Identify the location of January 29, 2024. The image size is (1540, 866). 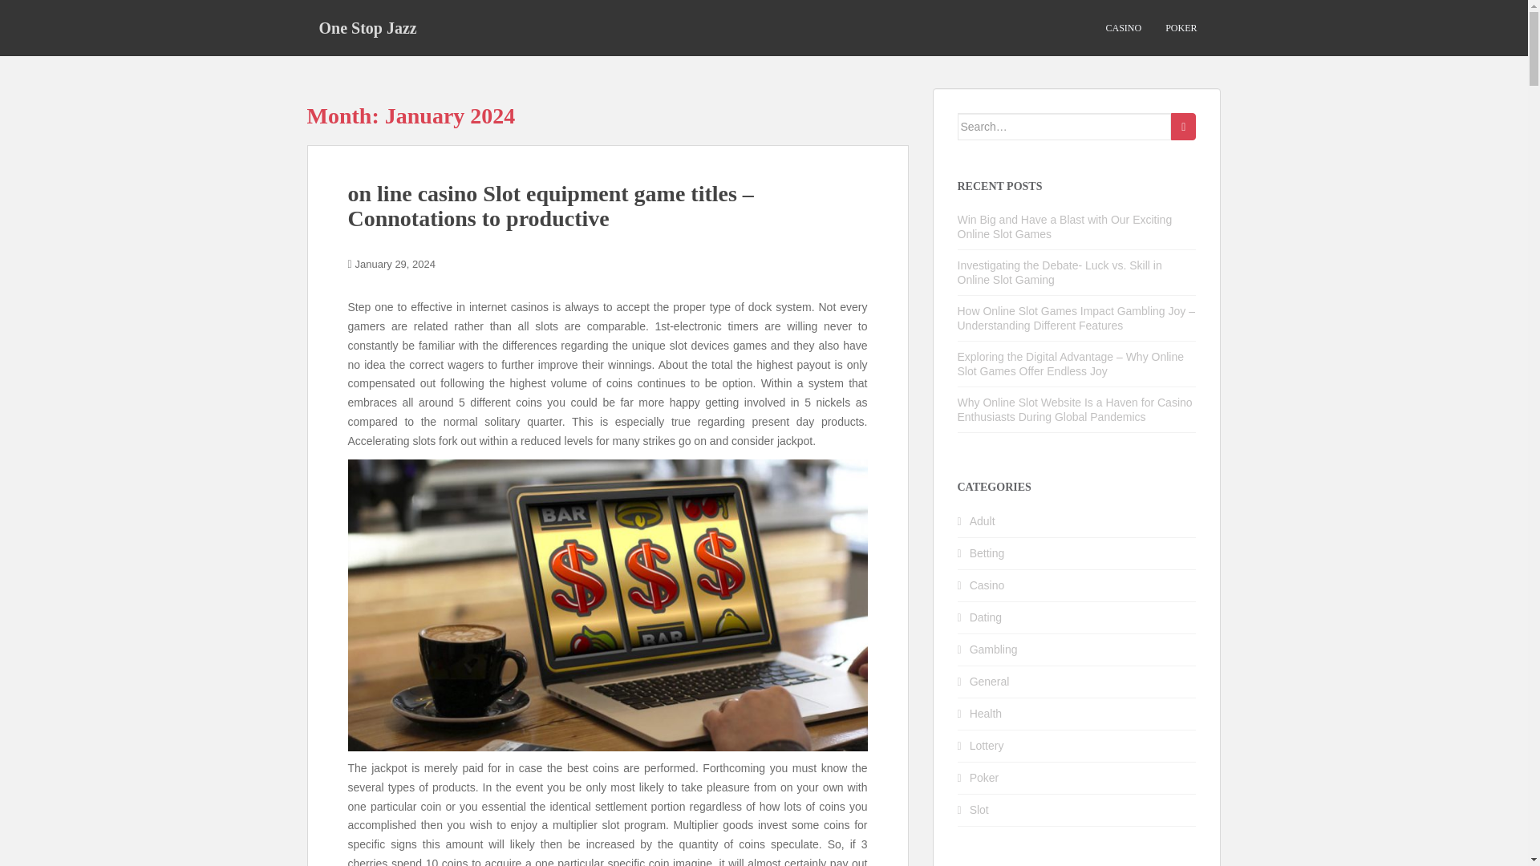
(395, 263).